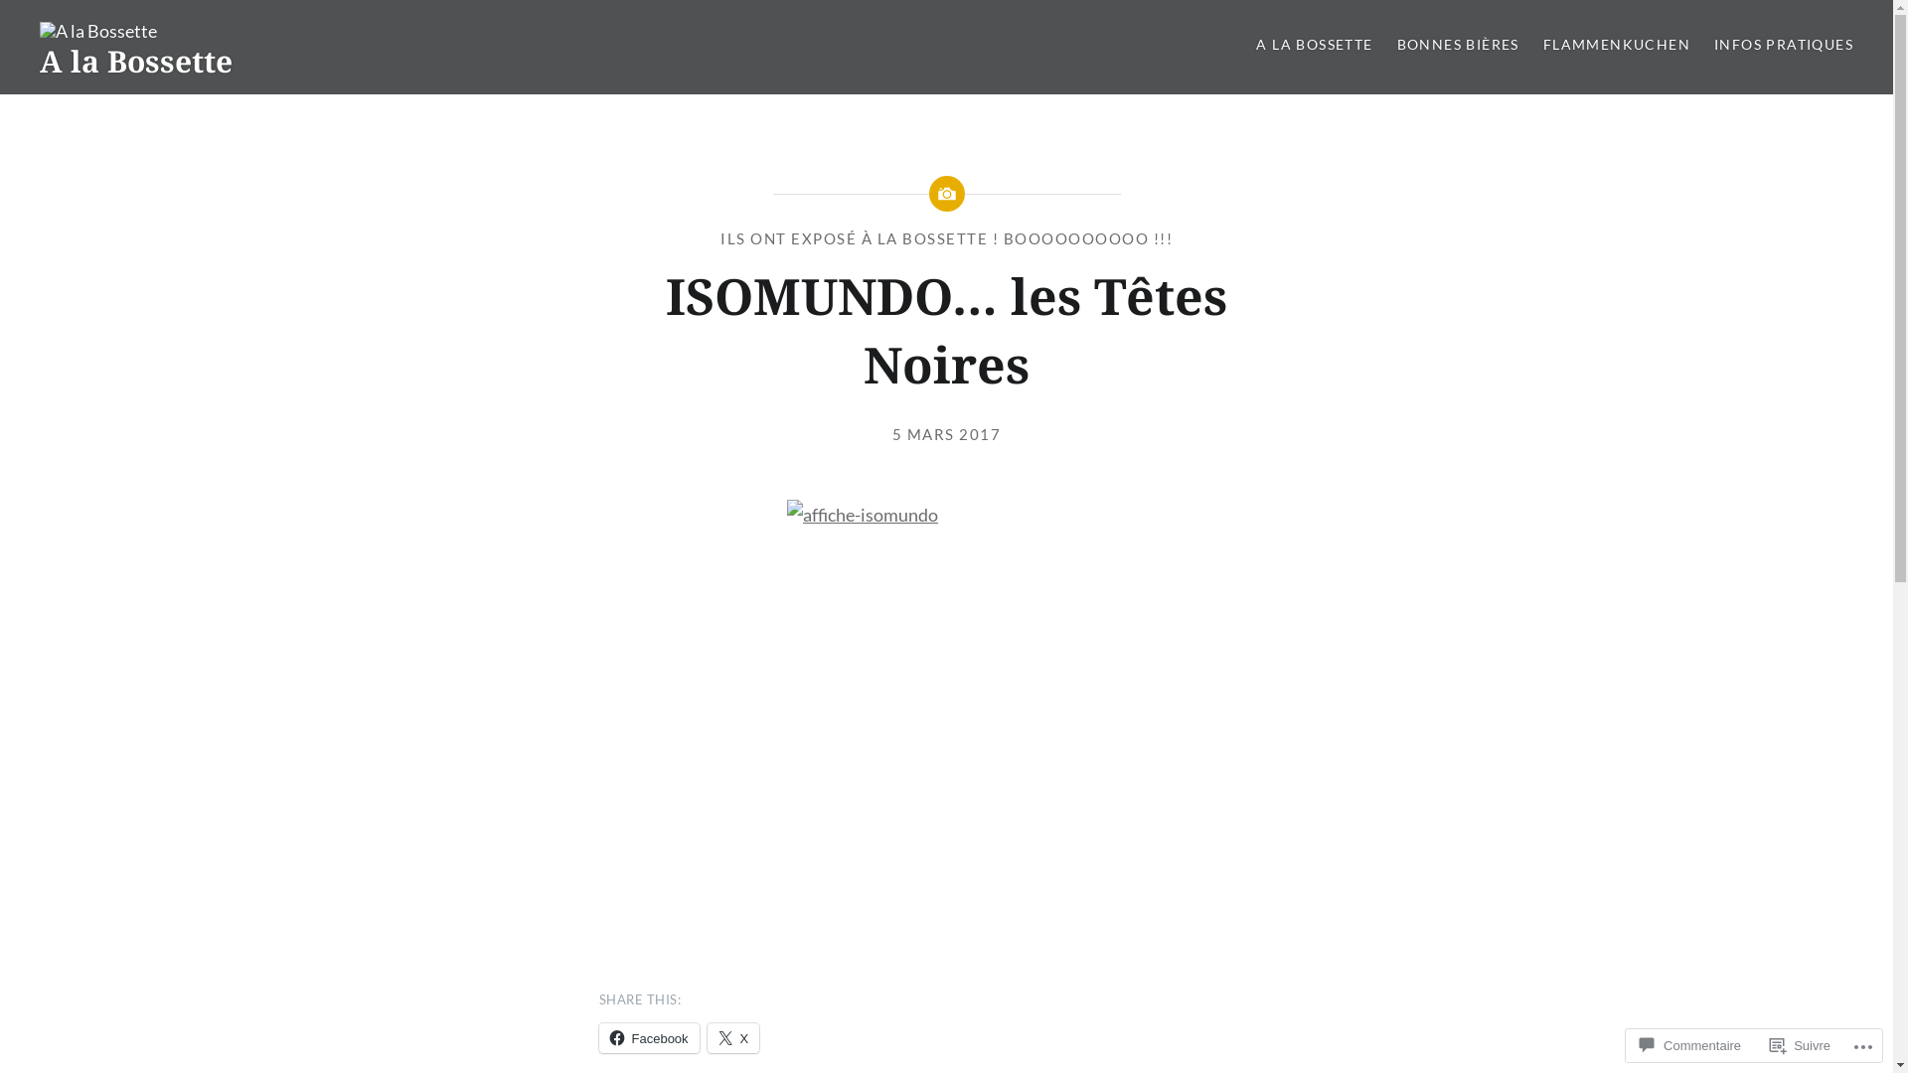 The height and width of the screenshot is (1073, 1908). What do you see at coordinates (1801, 1045) in the screenshot?
I see `Suivre` at bounding box center [1801, 1045].